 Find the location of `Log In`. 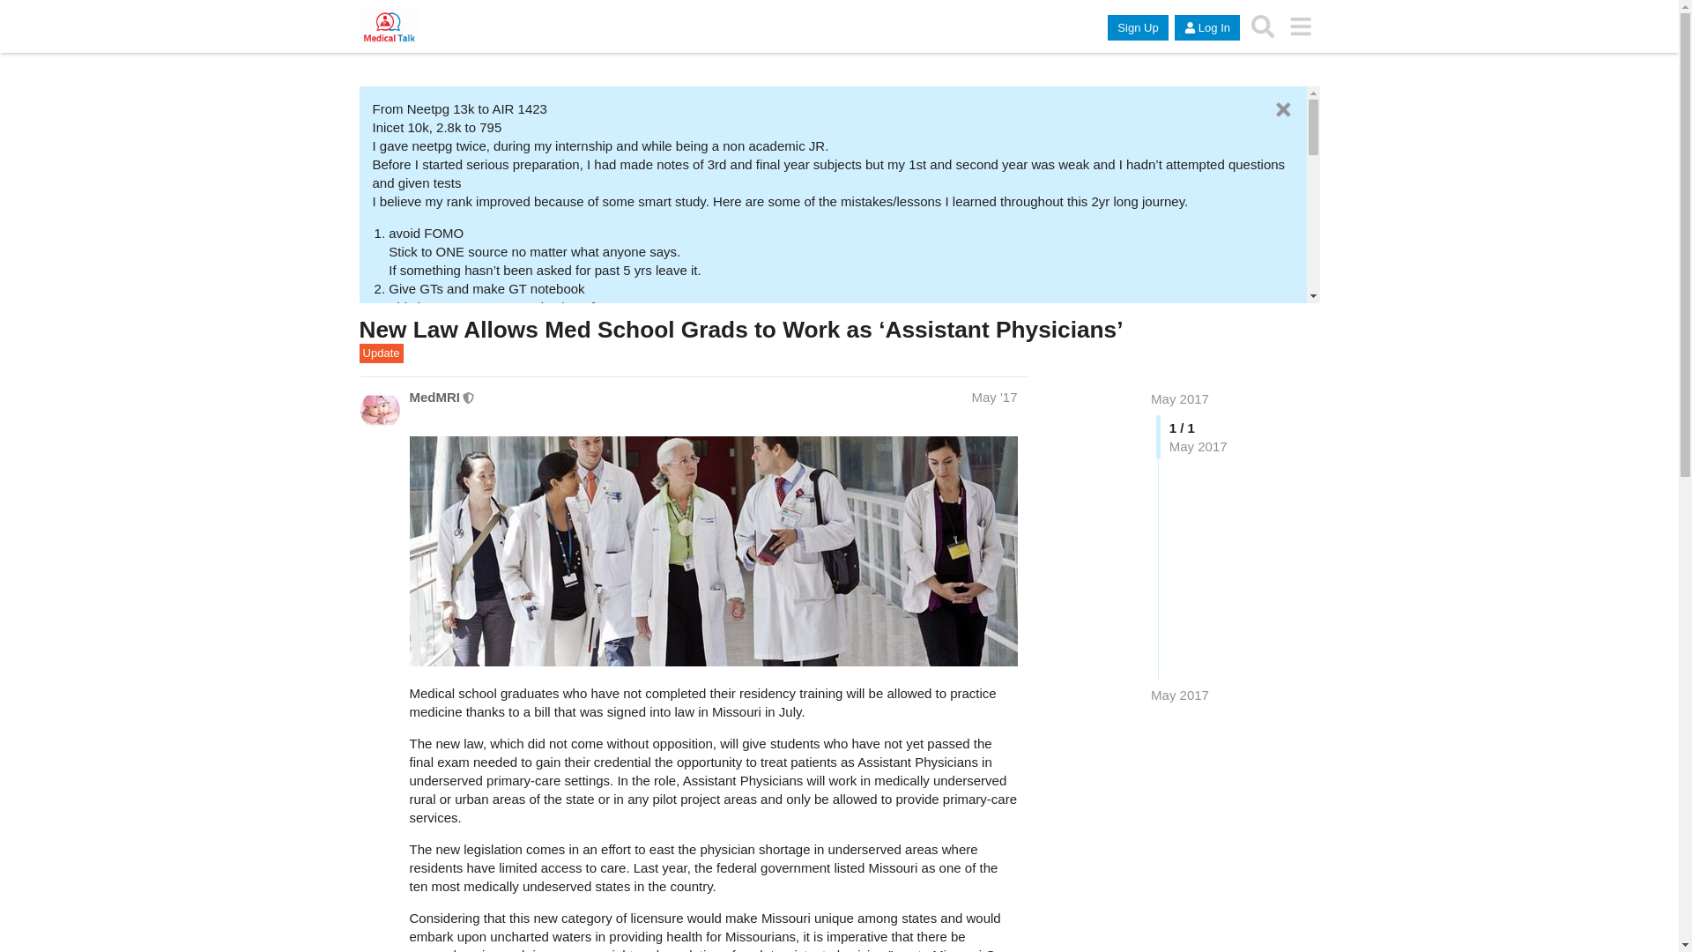

Log In is located at coordinates (1207, 28).